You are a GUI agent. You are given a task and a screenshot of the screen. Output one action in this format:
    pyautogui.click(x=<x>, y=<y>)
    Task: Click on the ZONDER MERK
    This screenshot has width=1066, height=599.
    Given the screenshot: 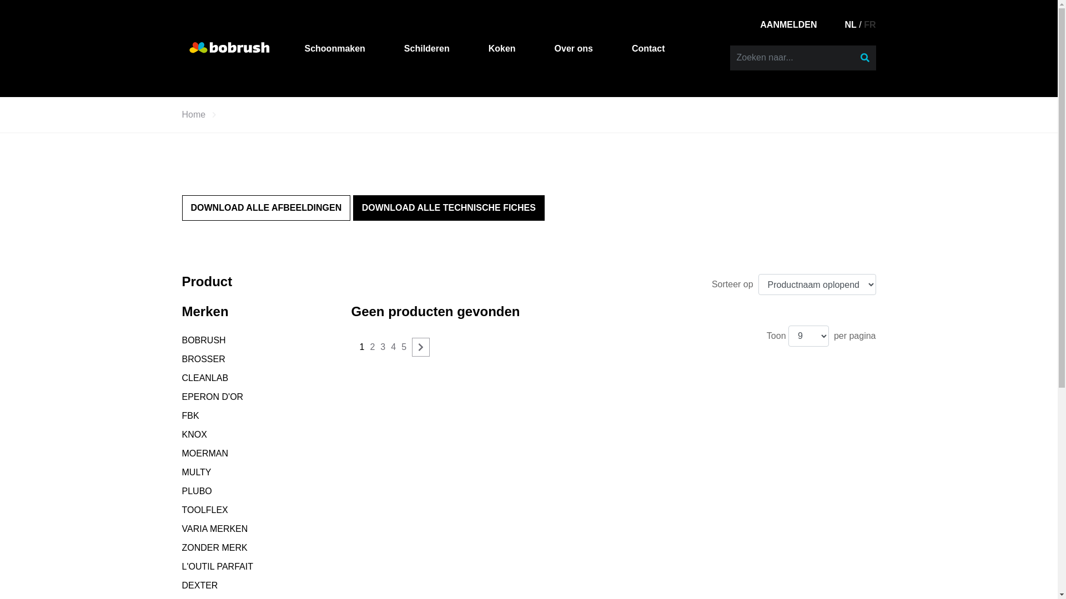 What is the action you would take?
    pyautogui.click(x=215, y=548)
    